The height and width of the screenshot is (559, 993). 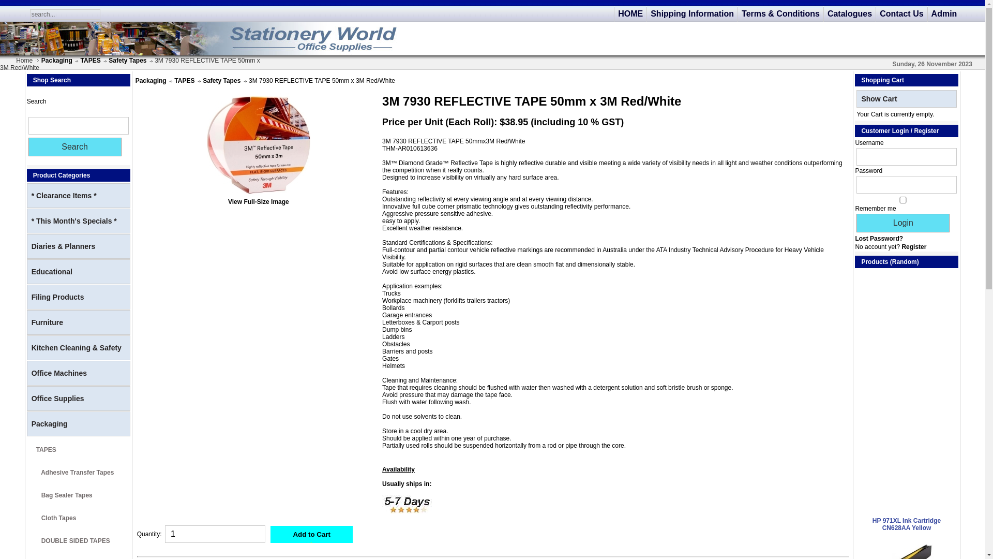 I want to click on Catalogues, so click(x=850, y=13).